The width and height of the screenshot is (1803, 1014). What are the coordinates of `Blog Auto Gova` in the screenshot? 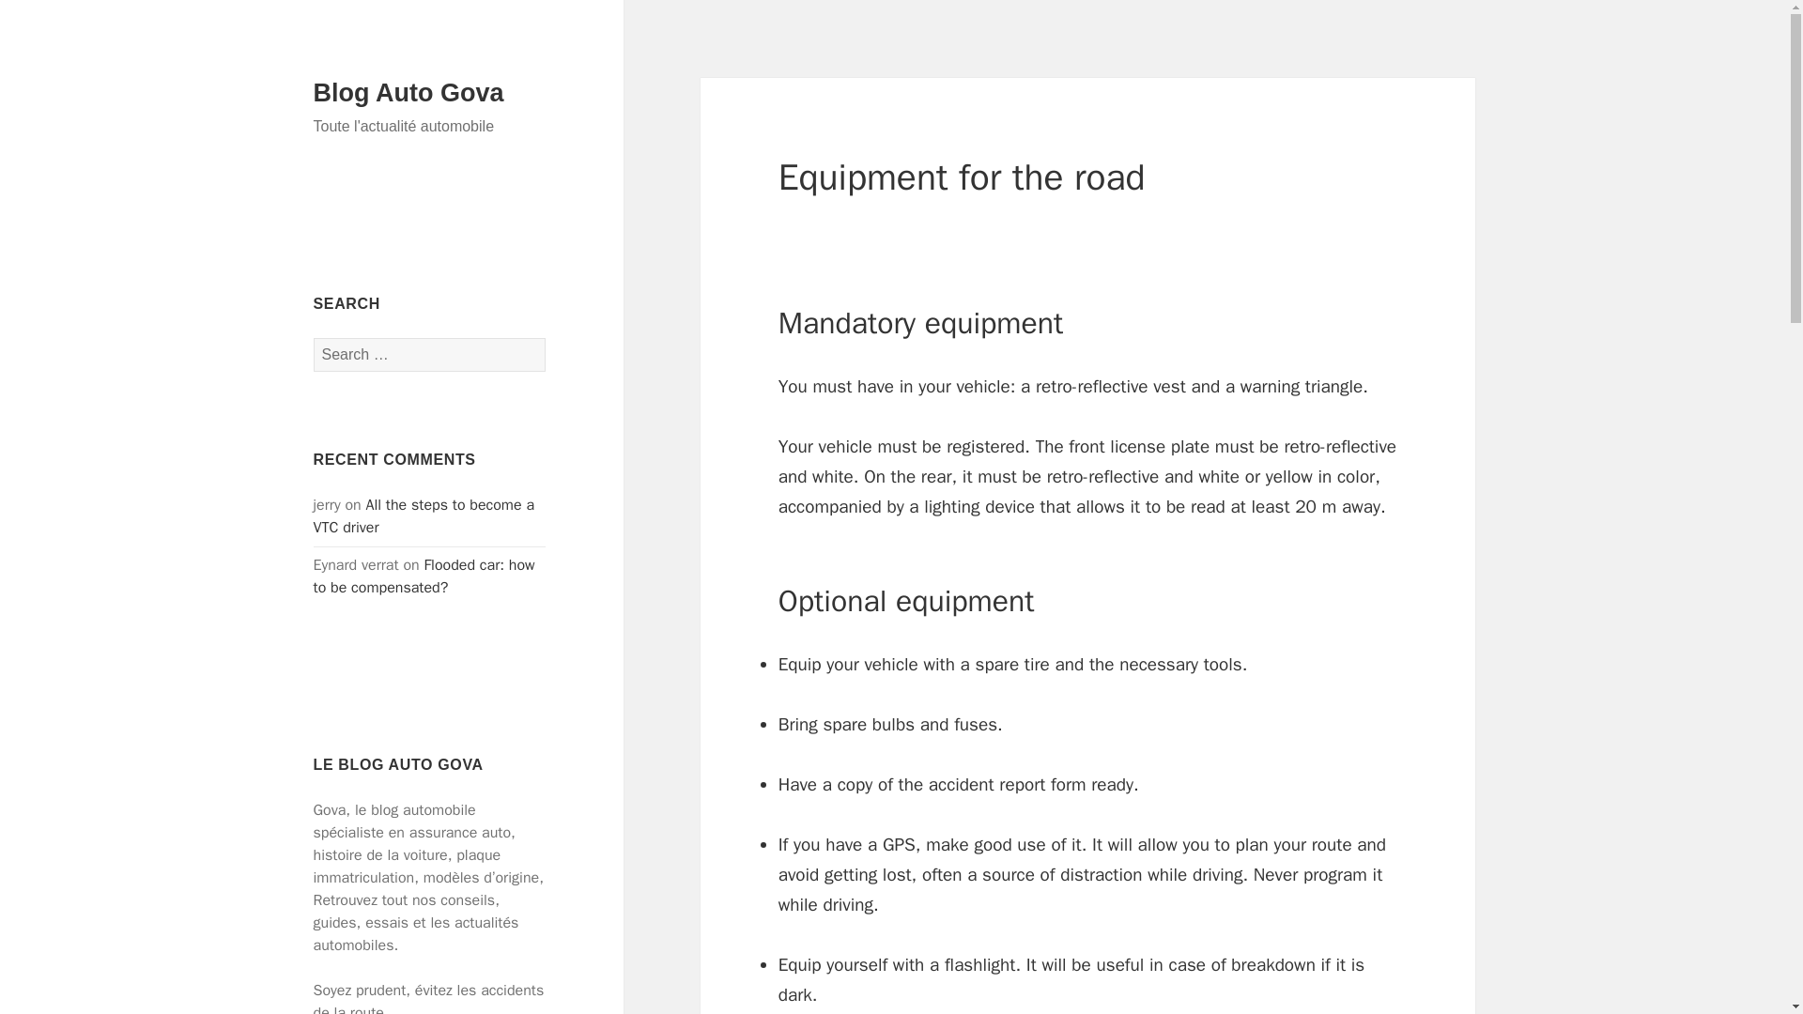 It's located at (409, 93).